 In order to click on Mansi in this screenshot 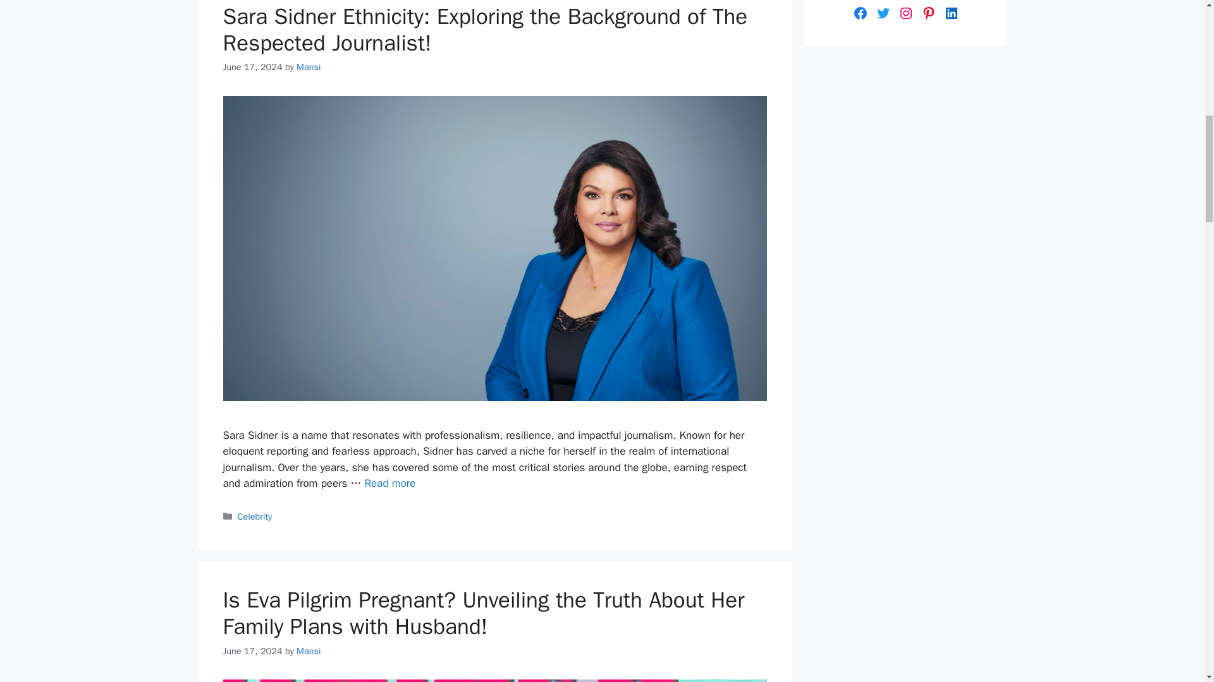, I will do `click(308, 67)`.